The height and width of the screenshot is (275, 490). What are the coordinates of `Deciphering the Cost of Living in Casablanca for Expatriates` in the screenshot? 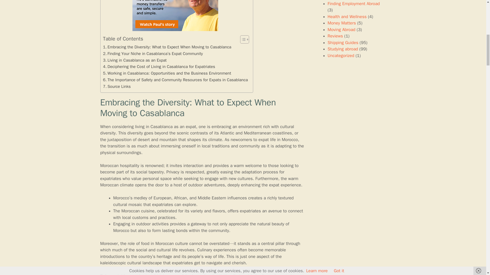 It's located at (159, 67).